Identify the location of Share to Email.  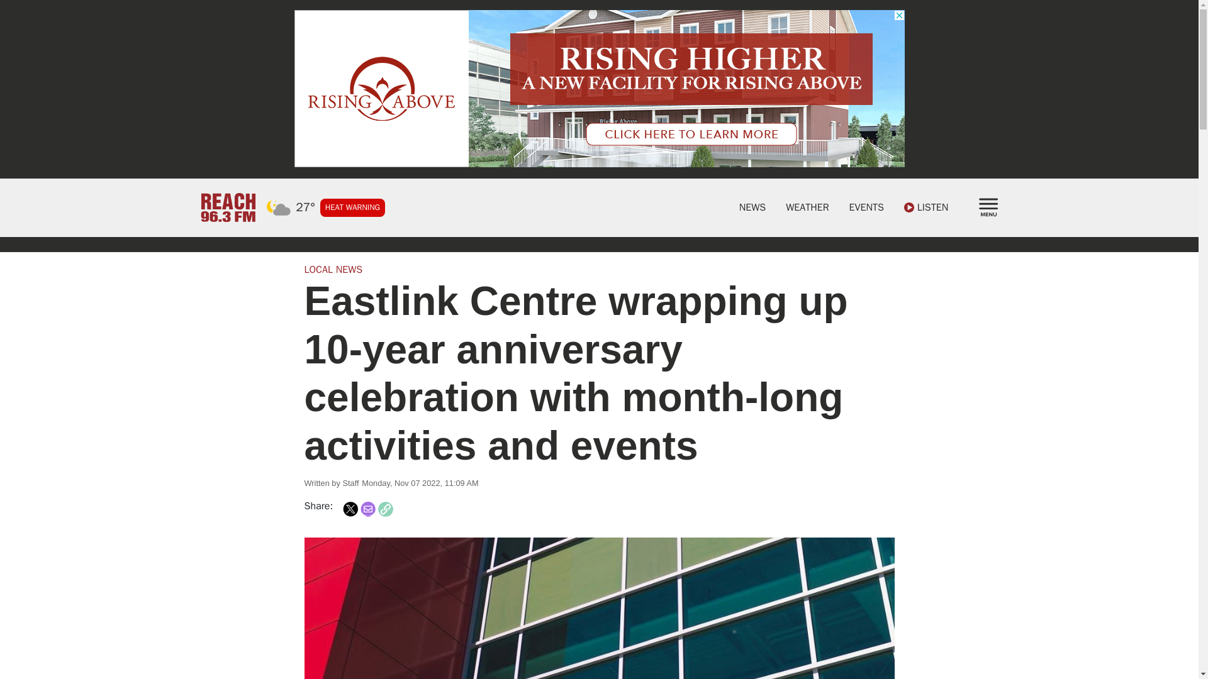
(367, 509).